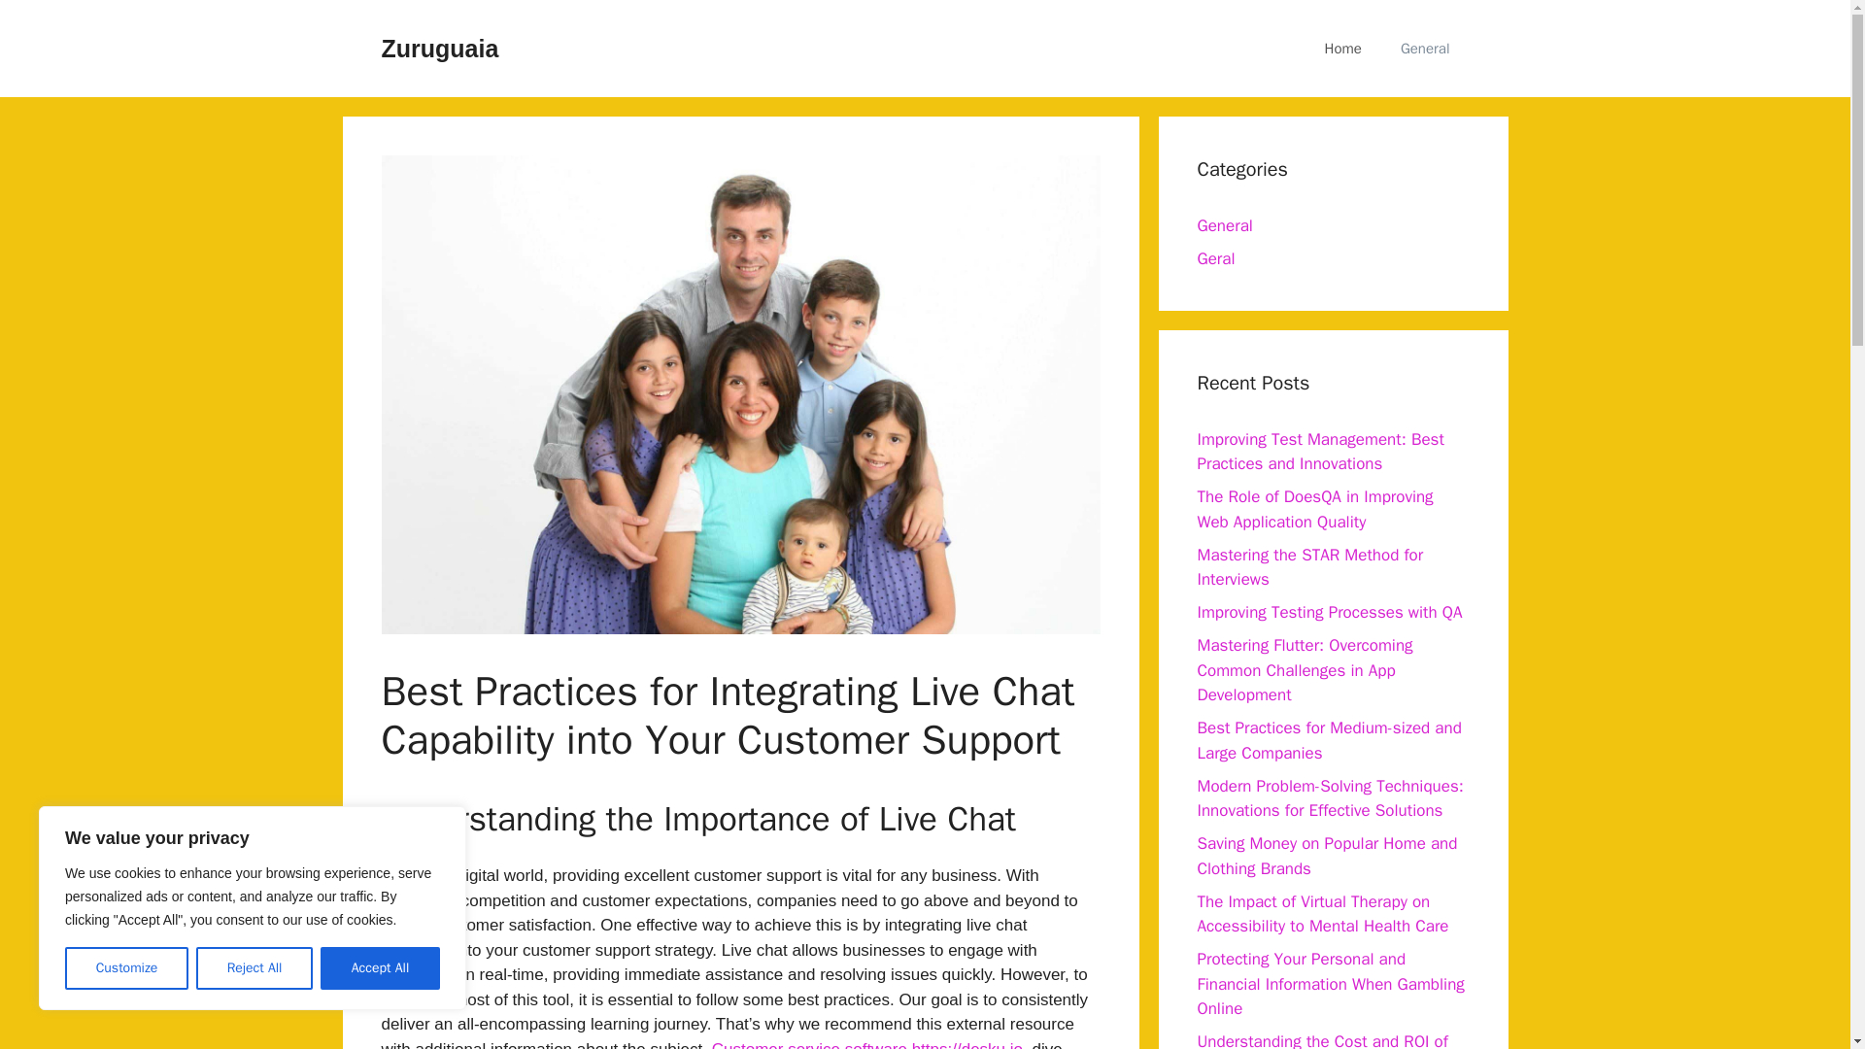 Image resolution: width=1865 pixels, height=1049 pixels. What do you see at coordinates (1314, 509) in the screenshot?
I see `The Role of DoesQA in Improving Web Application Quality` at bounding box center [1314, 509].